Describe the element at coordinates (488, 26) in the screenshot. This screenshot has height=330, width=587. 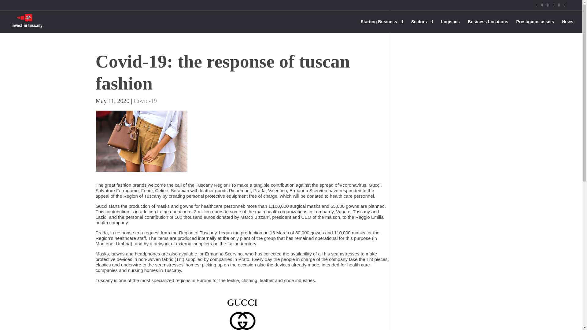
I see `Business Locations` at that location.